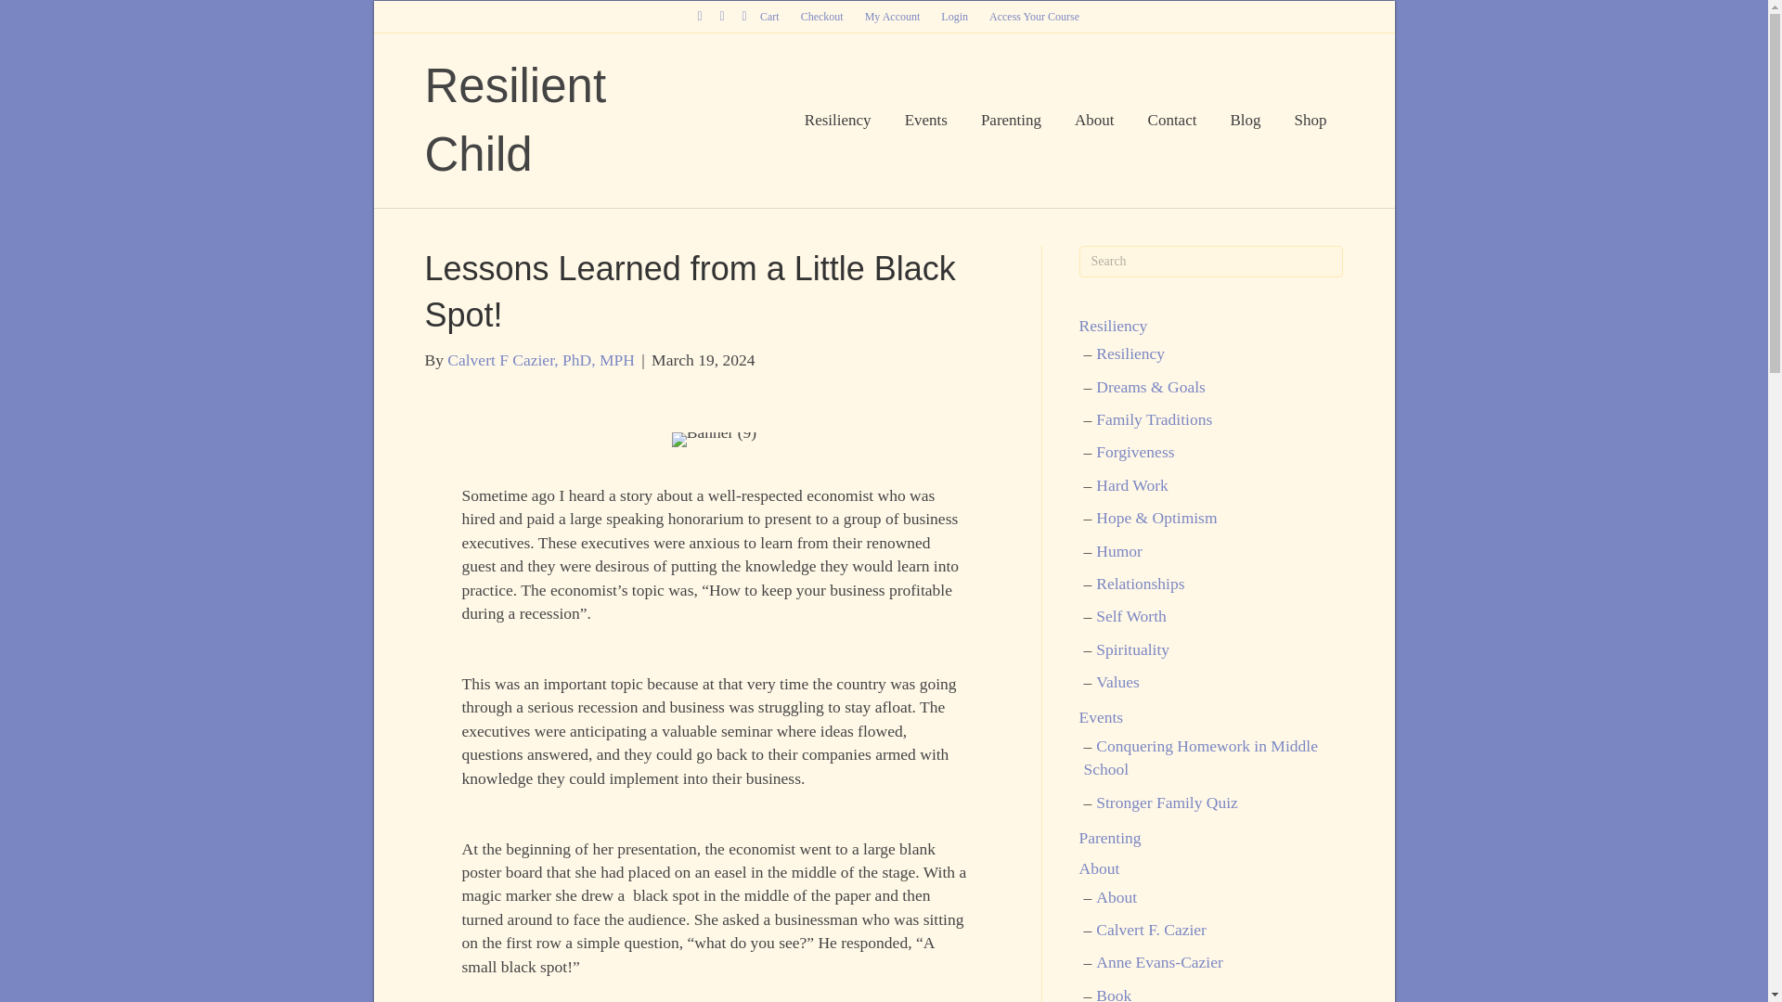  I want to click on Cart, so click(769, 17).